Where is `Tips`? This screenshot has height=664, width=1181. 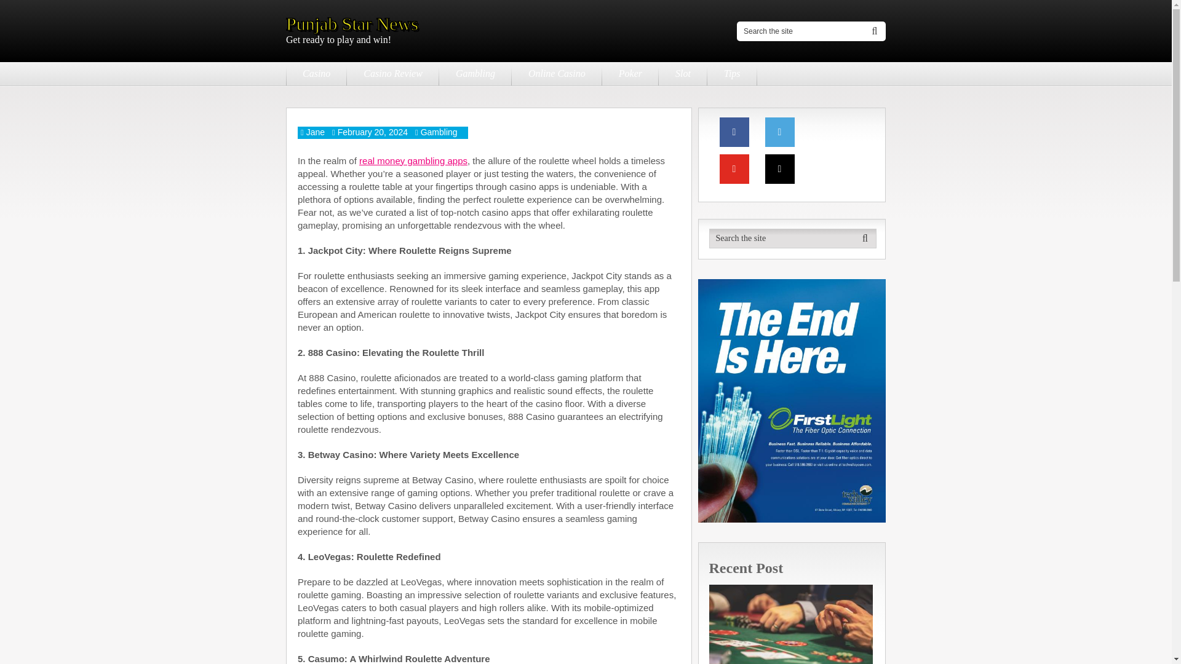
Tips is located at coordinates (732, 74).